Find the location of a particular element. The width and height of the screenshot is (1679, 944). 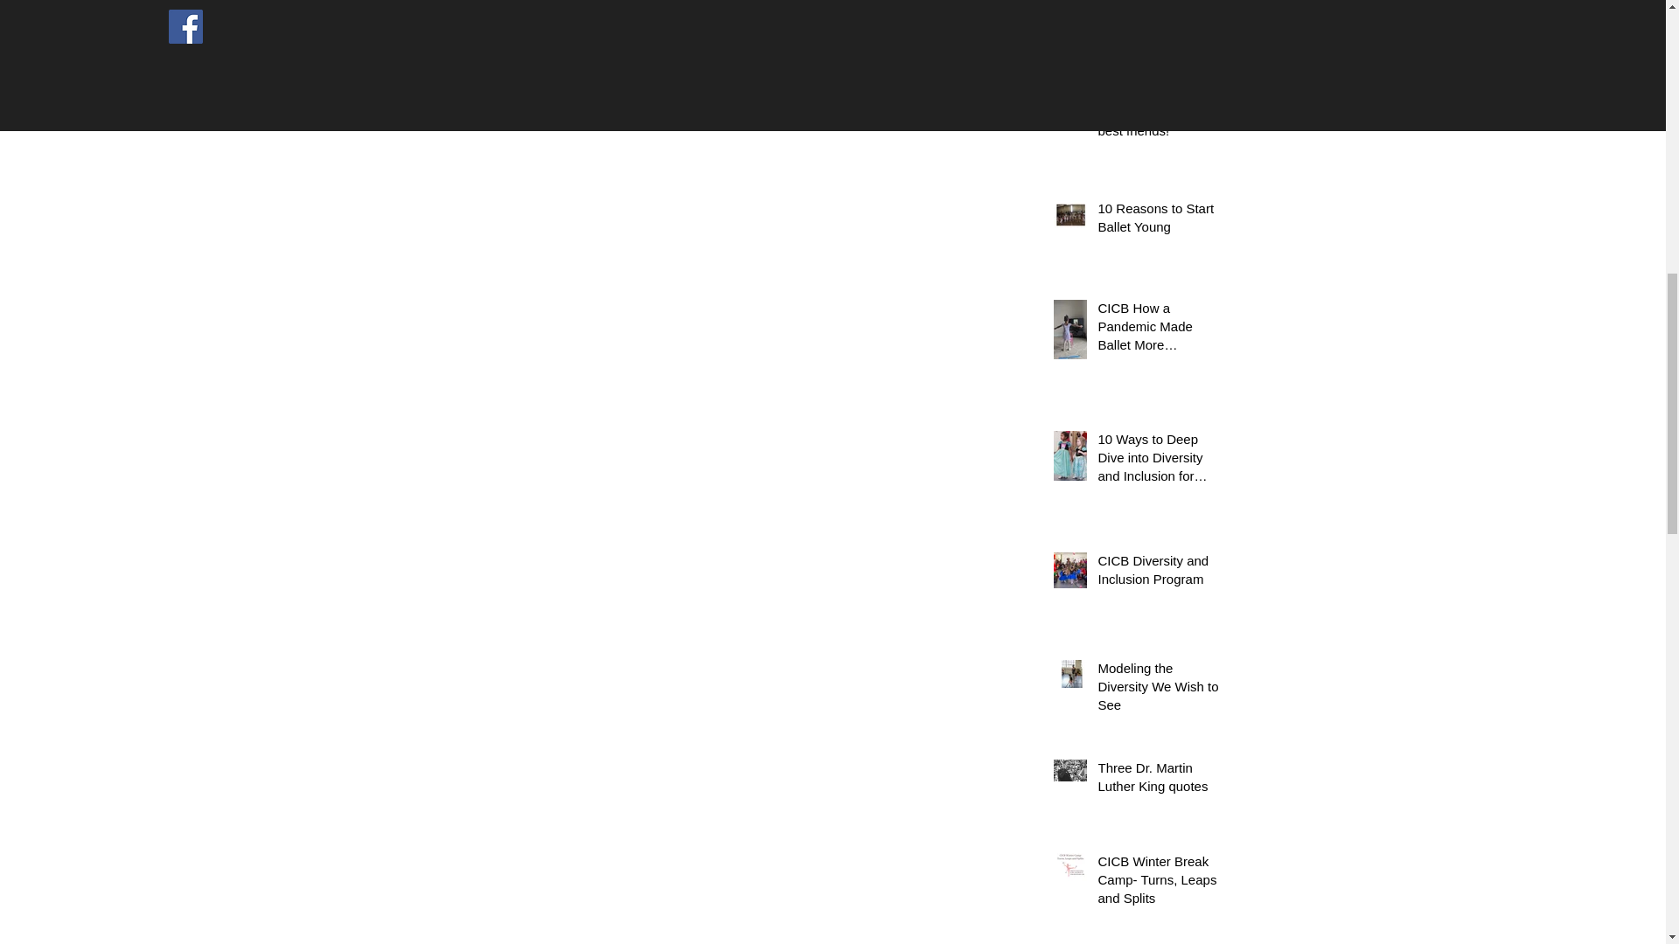

Ballet friends are the best friends! is located at coordinates (1160, 124).